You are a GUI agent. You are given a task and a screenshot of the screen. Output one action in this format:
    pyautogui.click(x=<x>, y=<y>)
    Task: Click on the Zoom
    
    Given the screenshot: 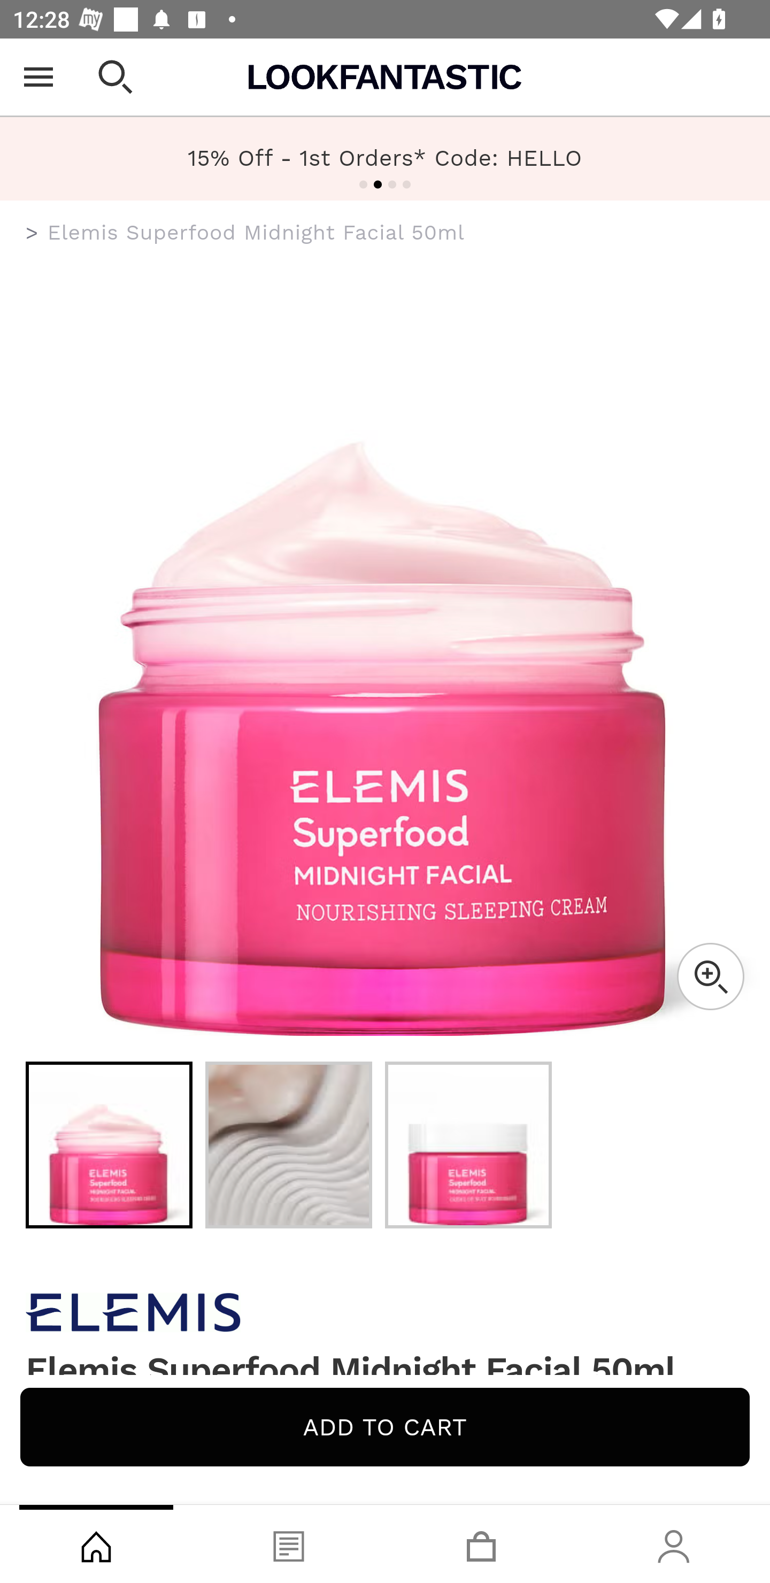 What is the action you would take?
    pyautogui.click(x=710, y=977)
    